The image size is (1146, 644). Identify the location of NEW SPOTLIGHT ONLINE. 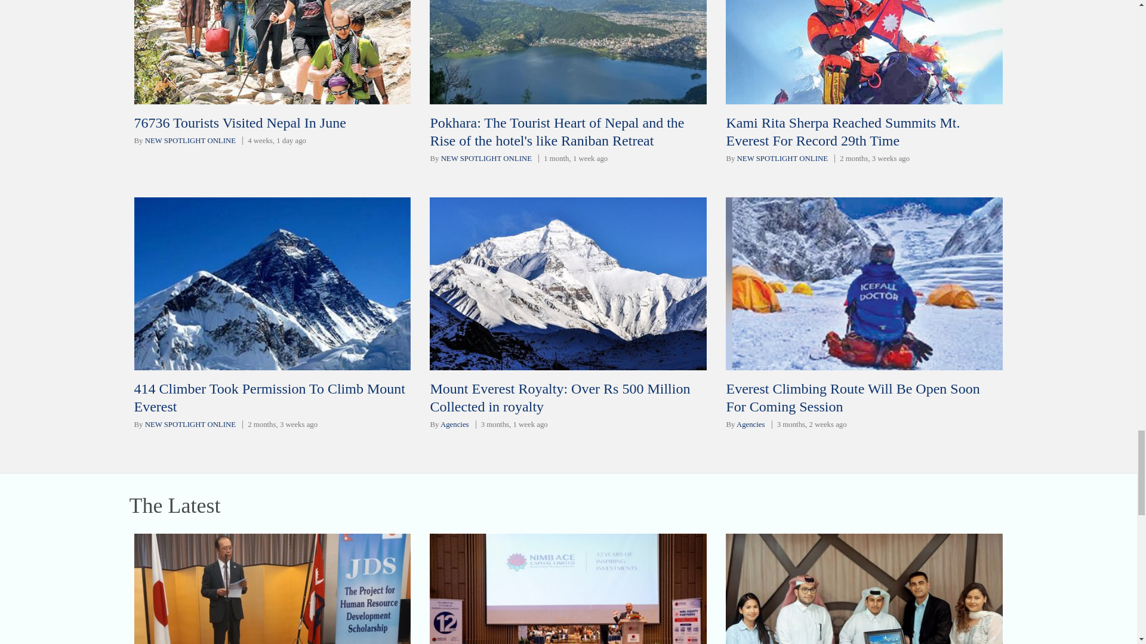
(190, 141).